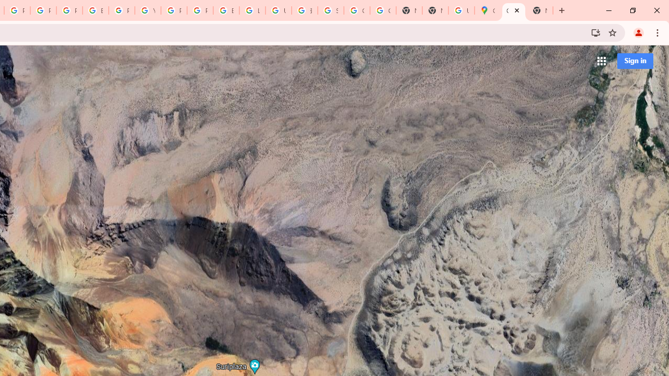  What do you see at coordinates (435, 10) in the screenshot?
I see `New Tab` at bounding box center [435, 10].